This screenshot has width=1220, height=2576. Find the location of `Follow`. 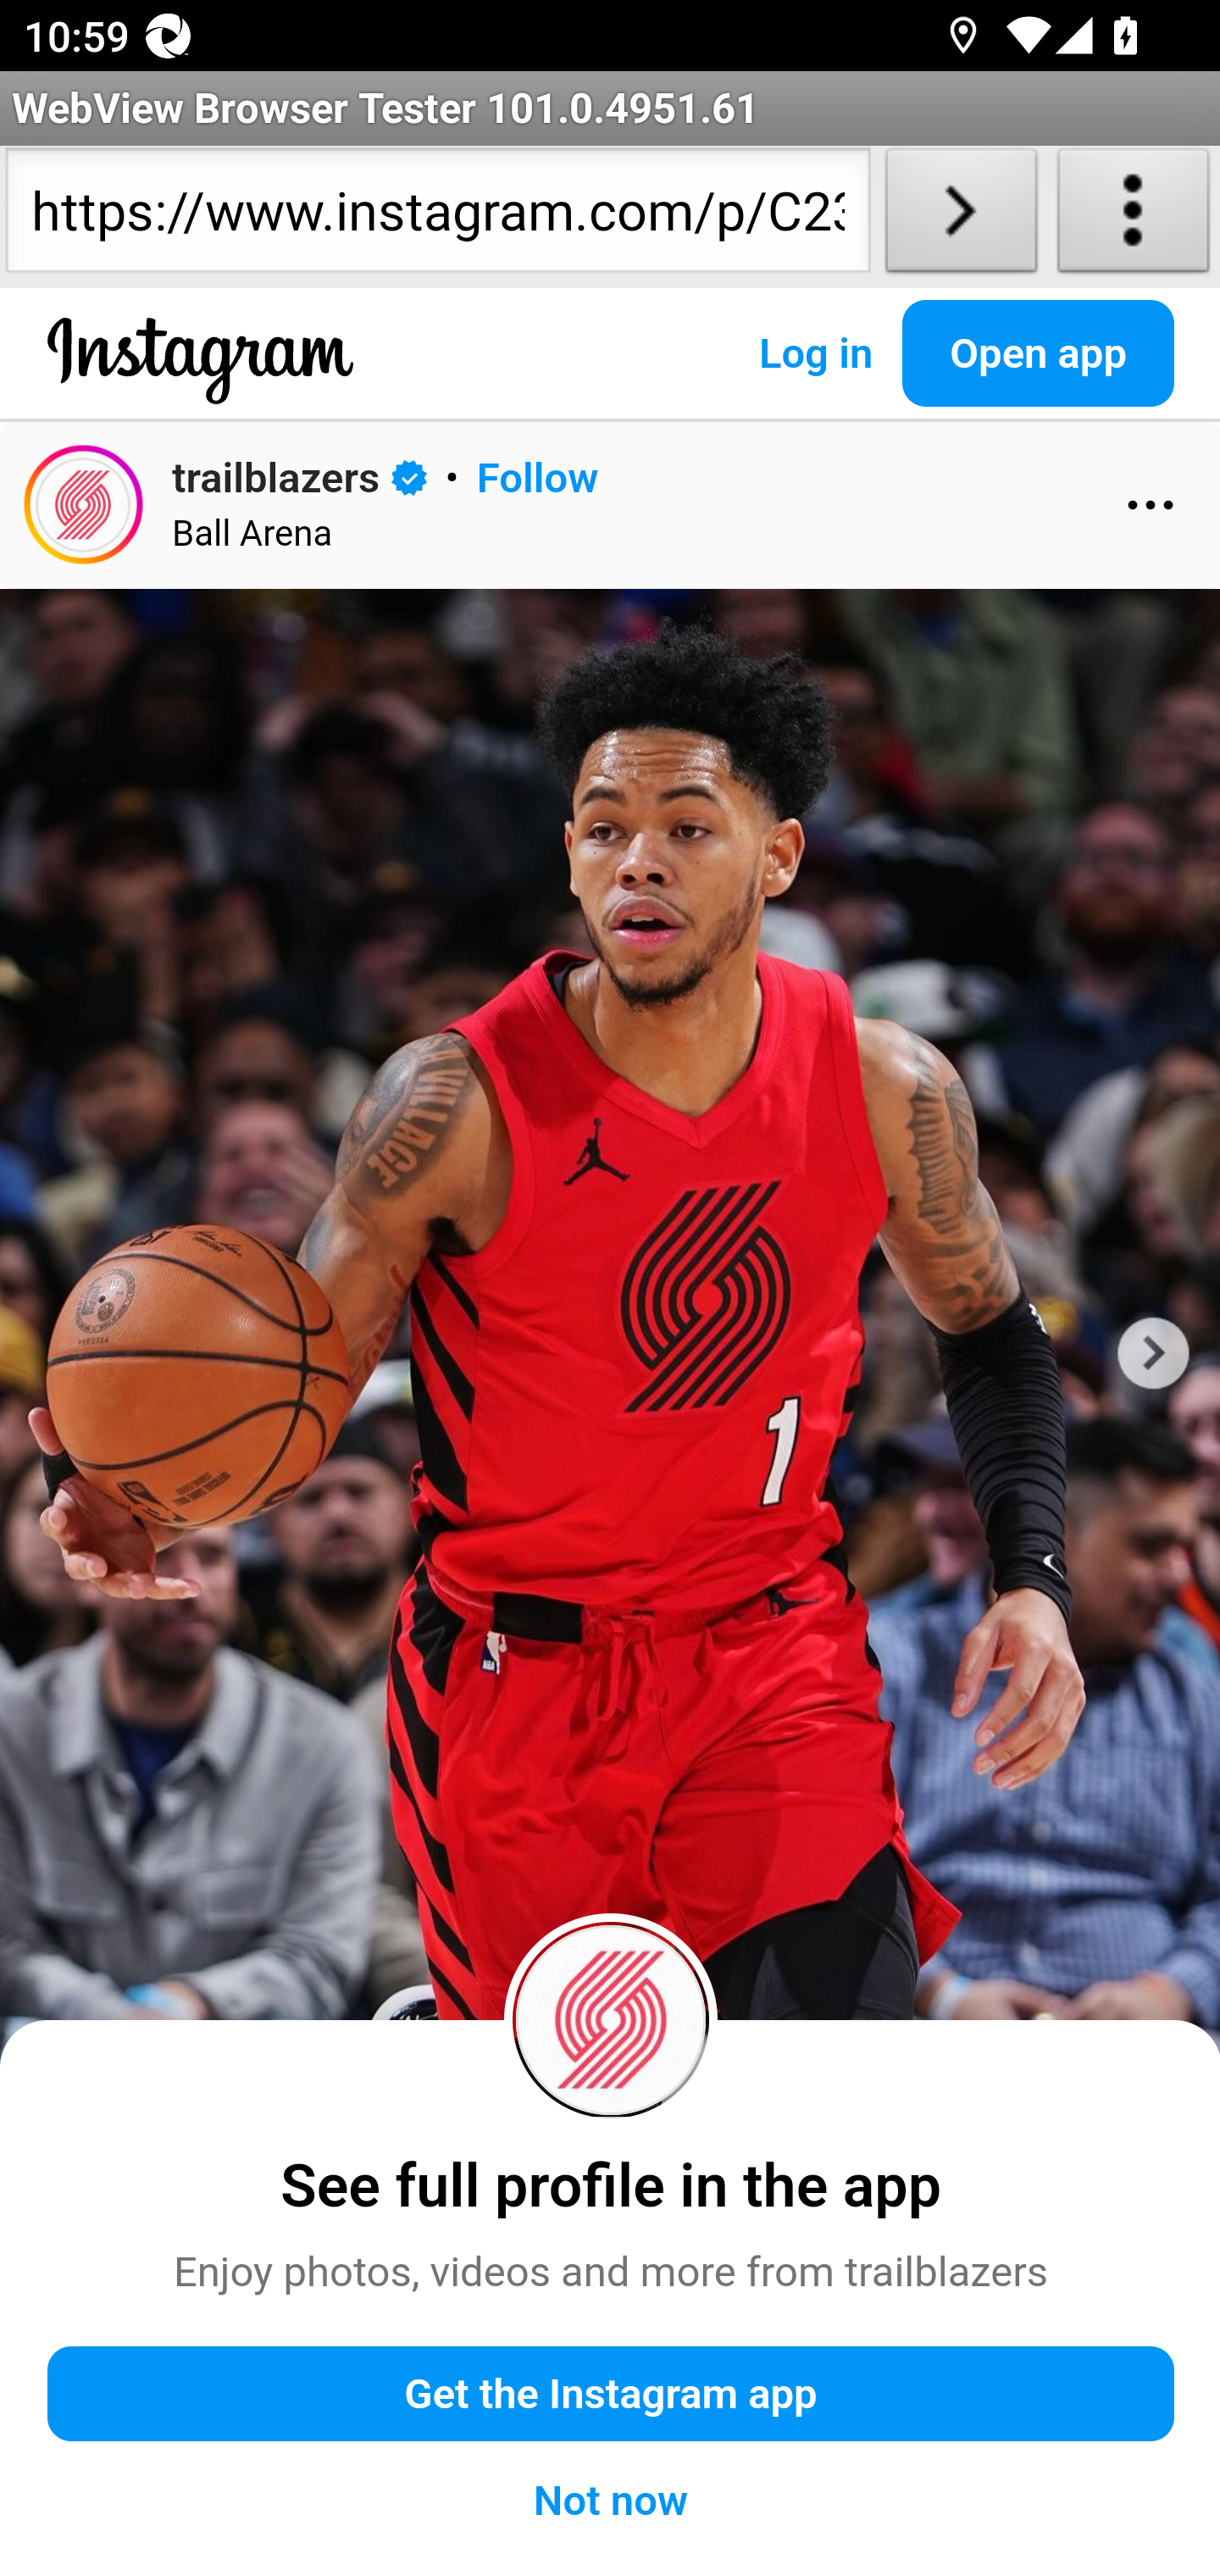

Follow is located at coordinates (537, 477).